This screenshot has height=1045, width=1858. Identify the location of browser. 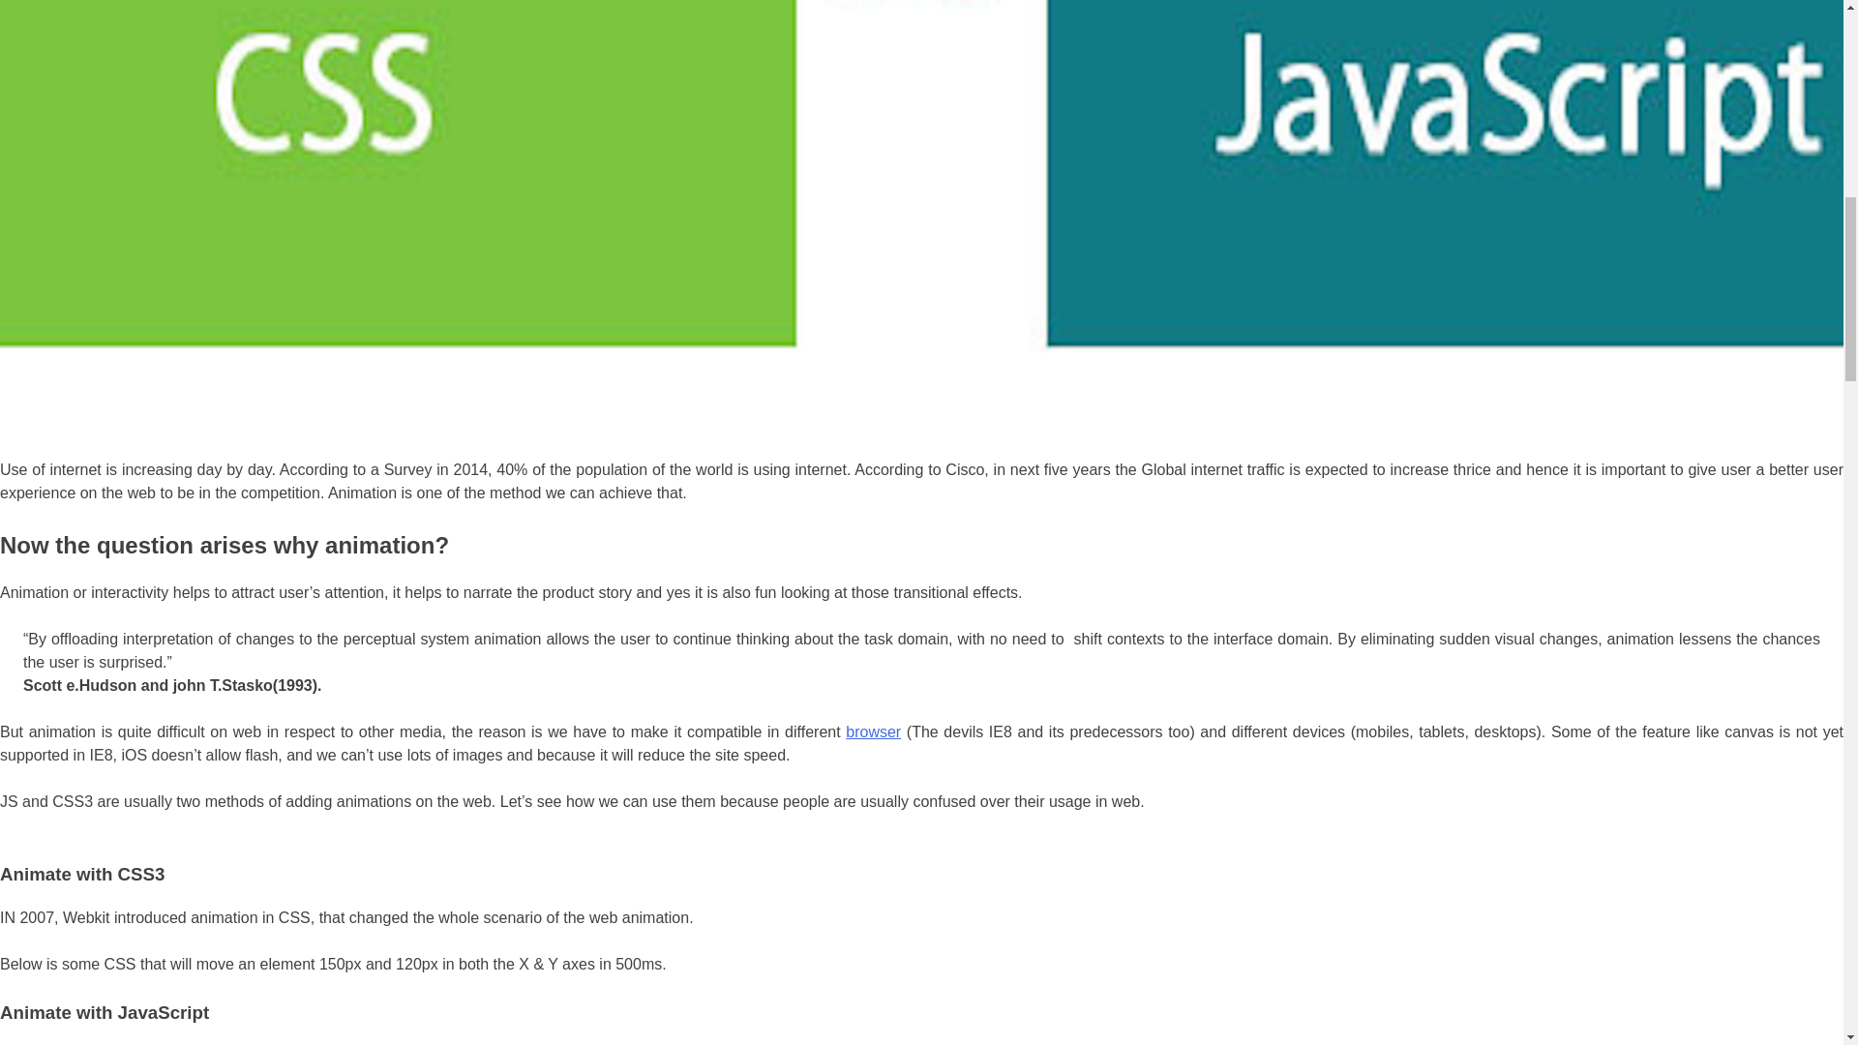
(873, 731).